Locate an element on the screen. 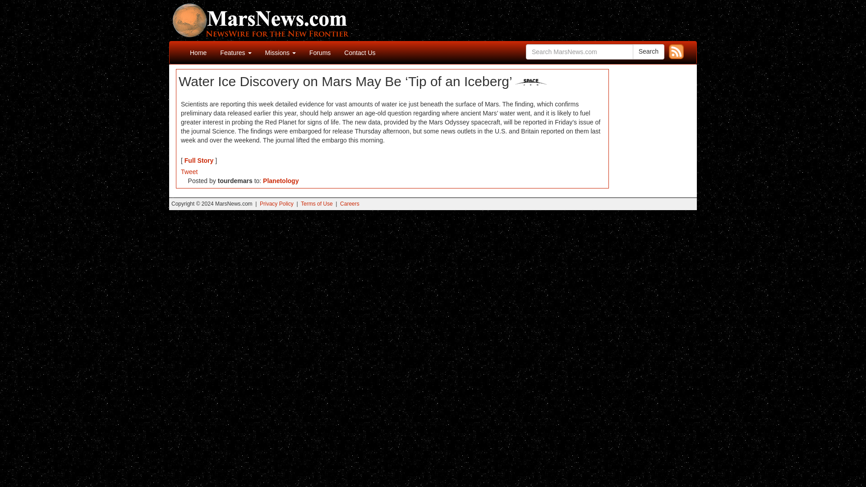  Forums is located at coordinates (320, 52).